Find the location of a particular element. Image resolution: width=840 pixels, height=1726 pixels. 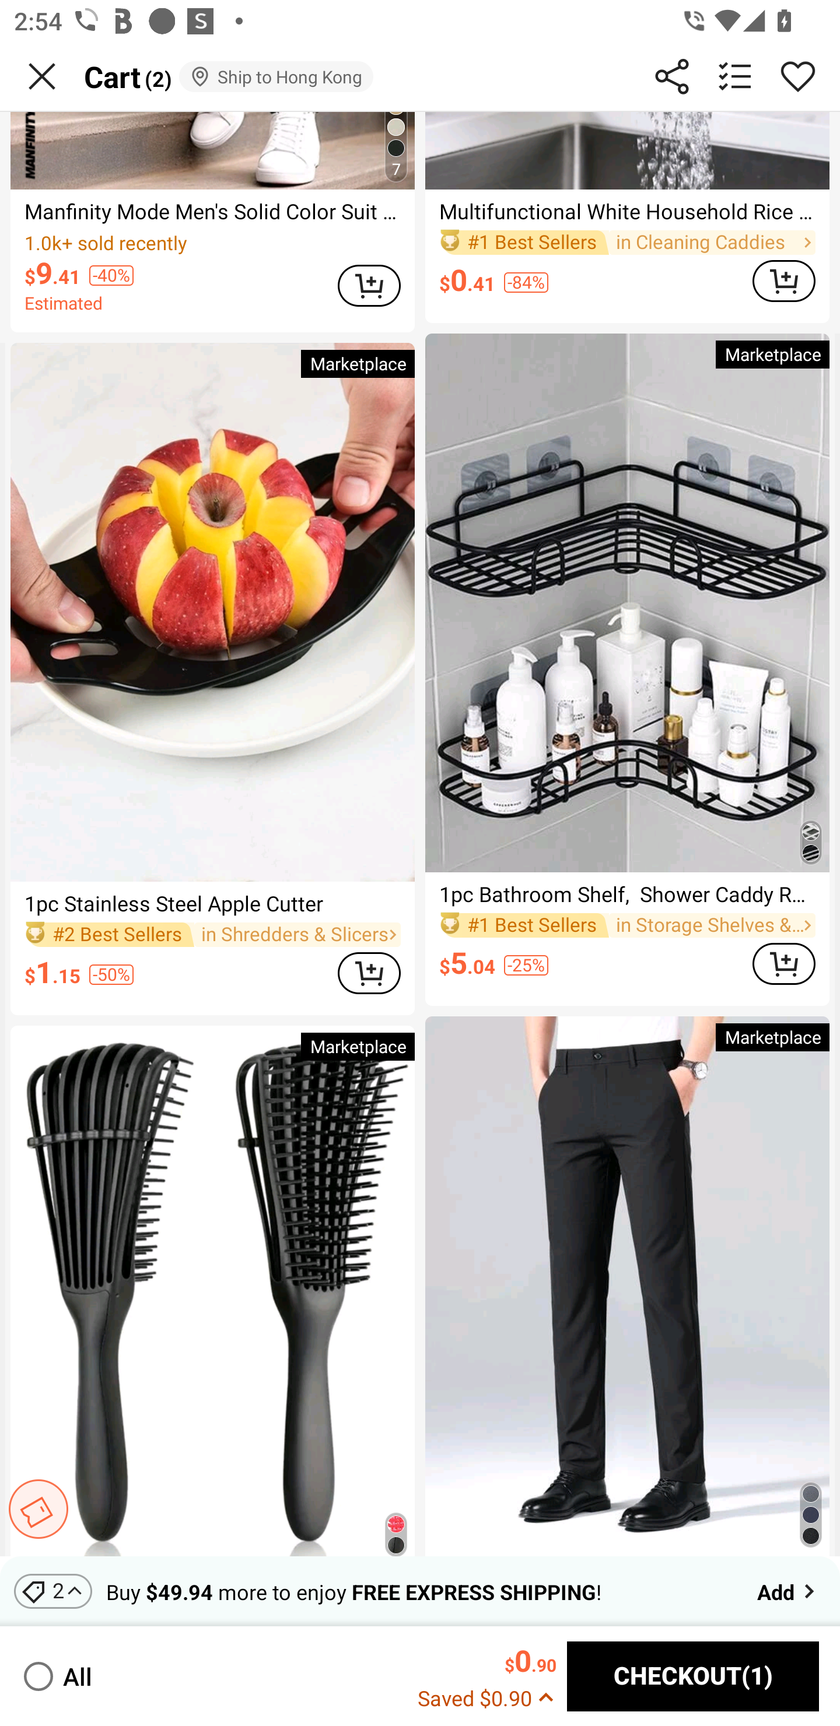

2 is located at coordinates (52, 1591).